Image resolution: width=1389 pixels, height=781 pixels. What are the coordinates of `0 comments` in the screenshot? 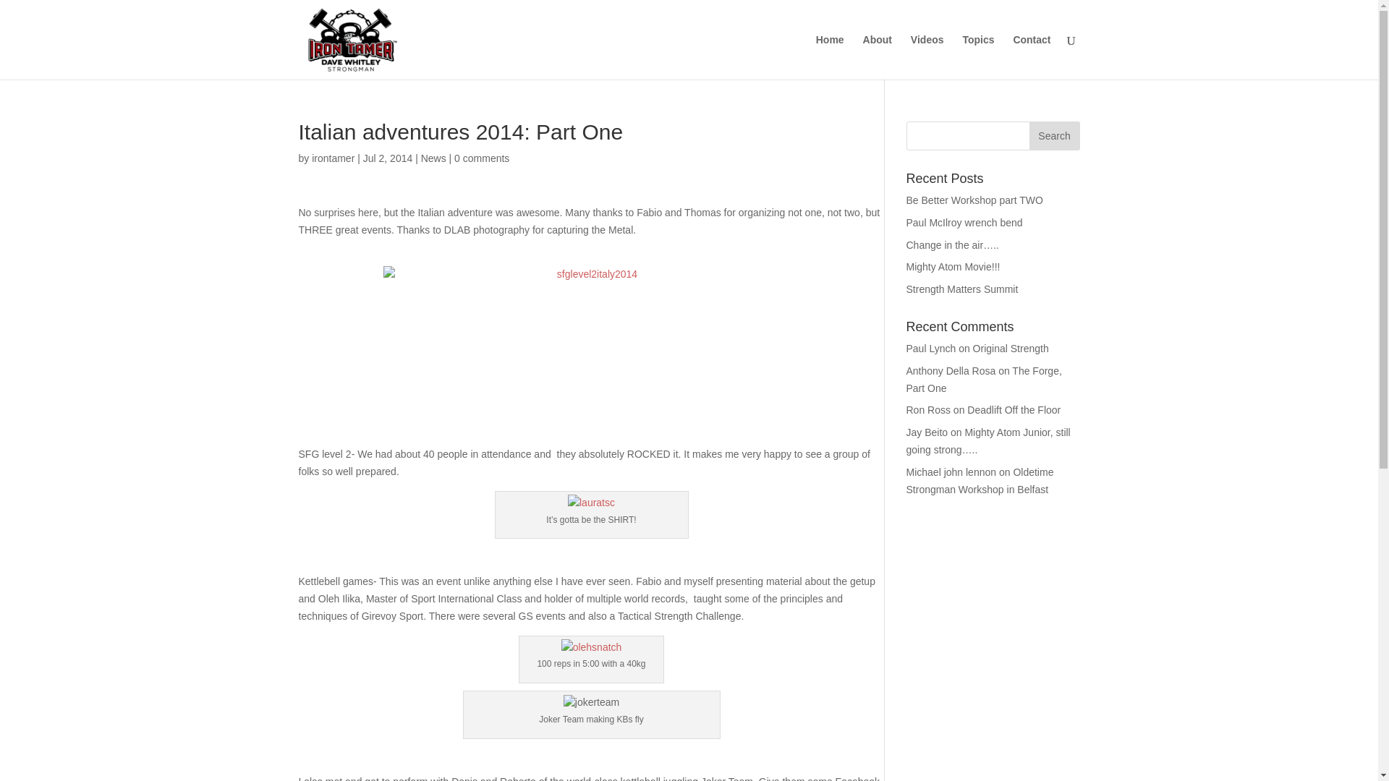 It's located at (482, 158).